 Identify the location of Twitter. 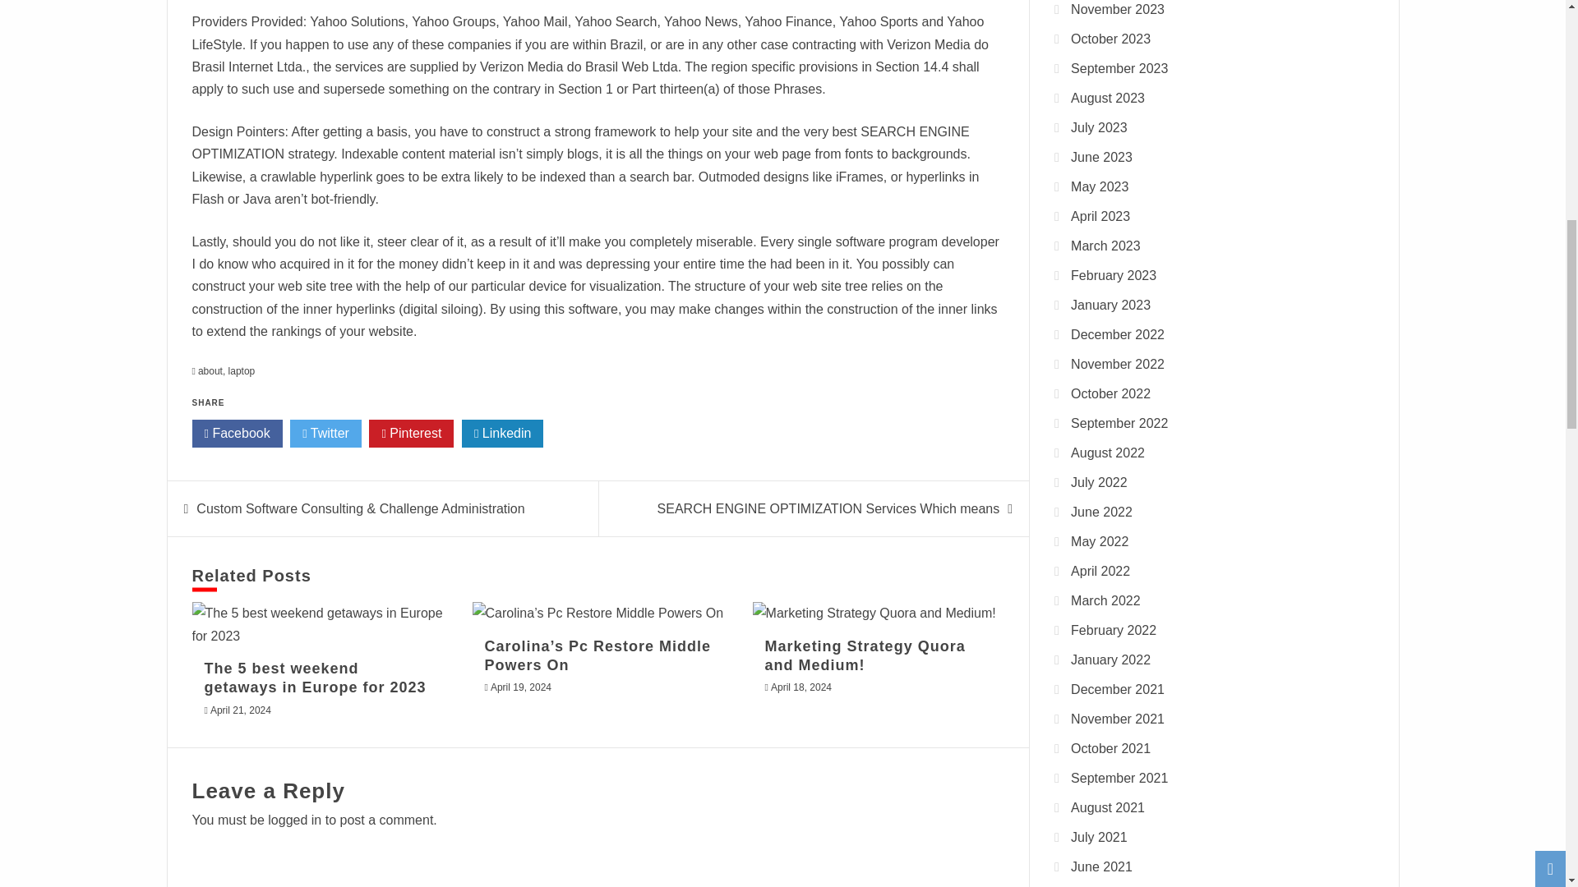
(325, 434).